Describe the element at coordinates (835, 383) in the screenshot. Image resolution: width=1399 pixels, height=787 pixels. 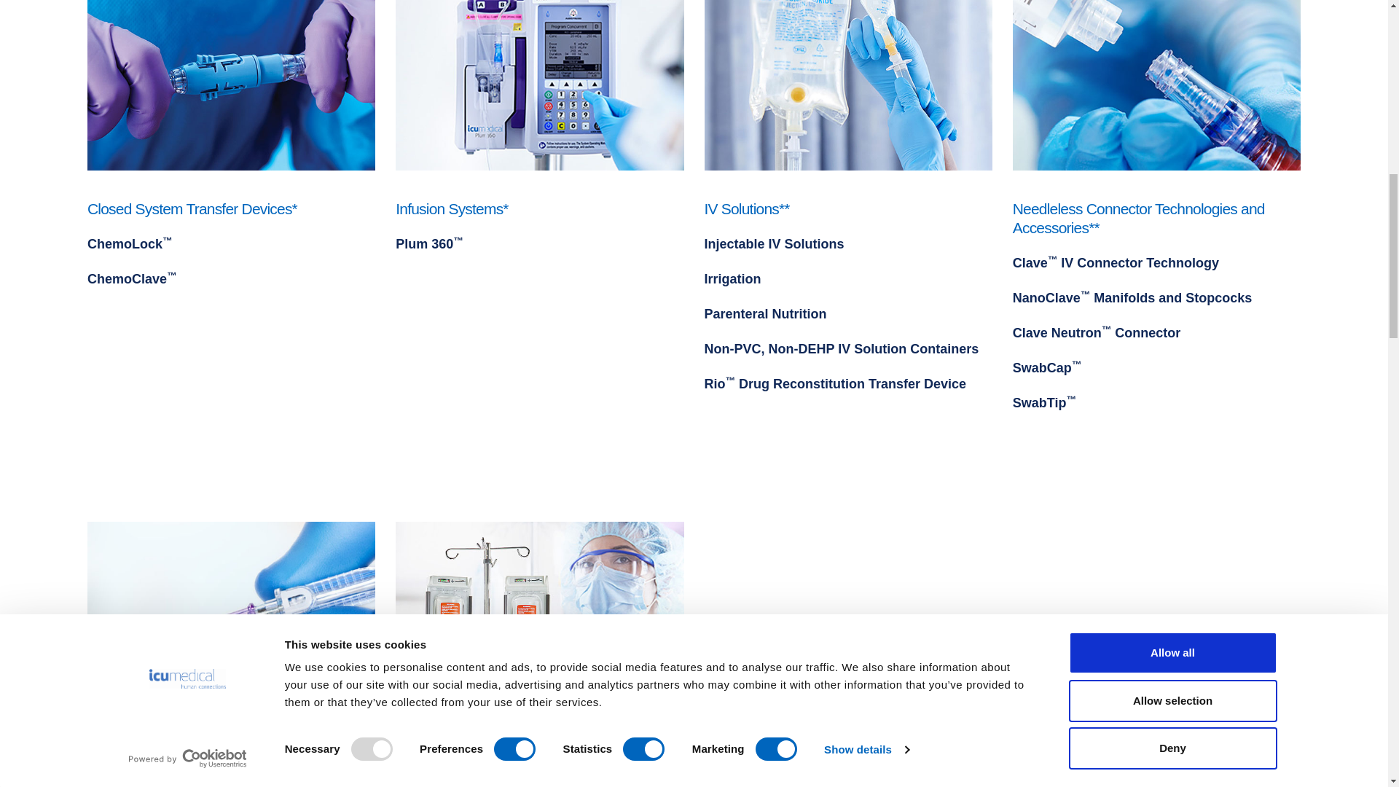
I see `Rio Drug Reconstitution Transfer Device` at that location.